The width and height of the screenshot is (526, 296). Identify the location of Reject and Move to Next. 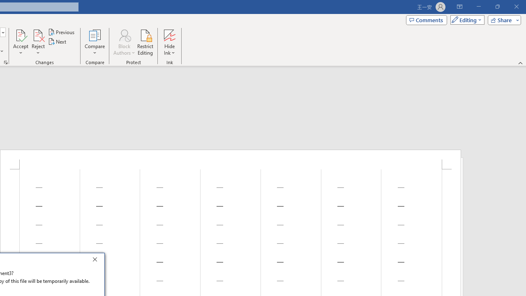
(38, 35).